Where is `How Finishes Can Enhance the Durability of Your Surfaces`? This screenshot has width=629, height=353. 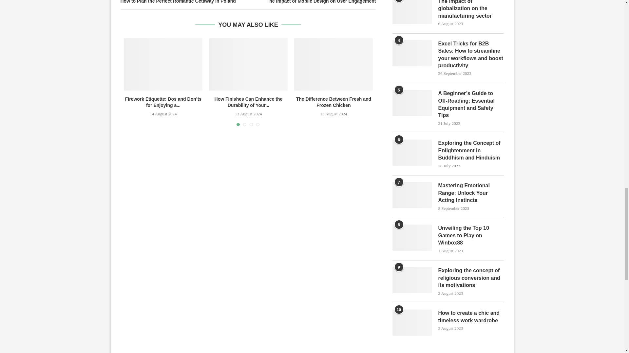 How Finishes Can Enhance the Durability of Your Surfaces is located at coordinates (248, 64).